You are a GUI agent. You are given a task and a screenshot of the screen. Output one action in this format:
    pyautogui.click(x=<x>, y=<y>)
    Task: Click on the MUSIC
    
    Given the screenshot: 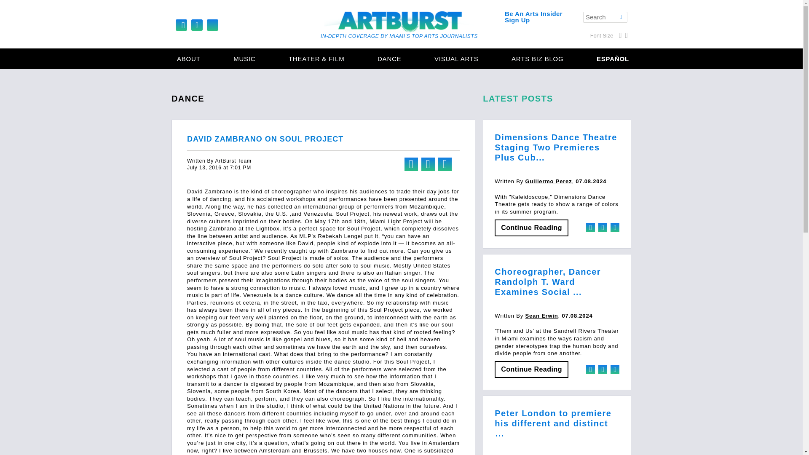 What is the action you would take?
    pyautogui.click(x=244, y=59)
    